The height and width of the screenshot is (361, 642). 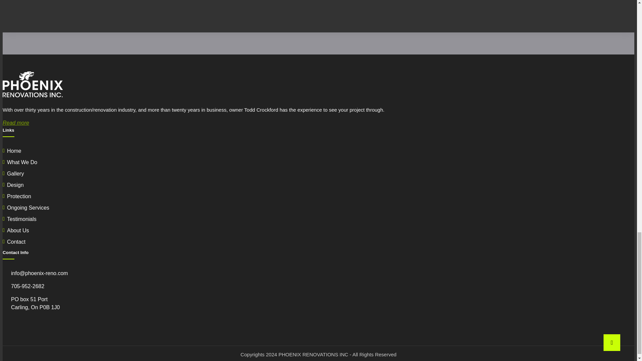 What do you see at coordinates (22, 219) in the screenshot?
I see `Testimonials` at bounding box center [22, 219].